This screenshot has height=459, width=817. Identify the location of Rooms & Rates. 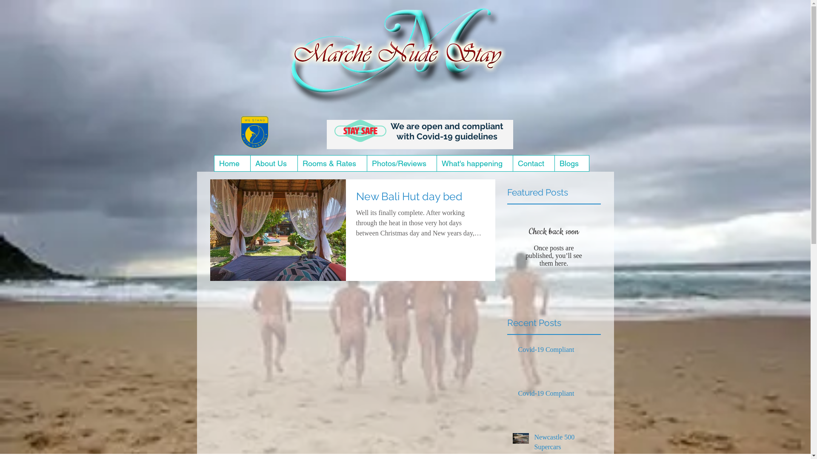
(332, 163).